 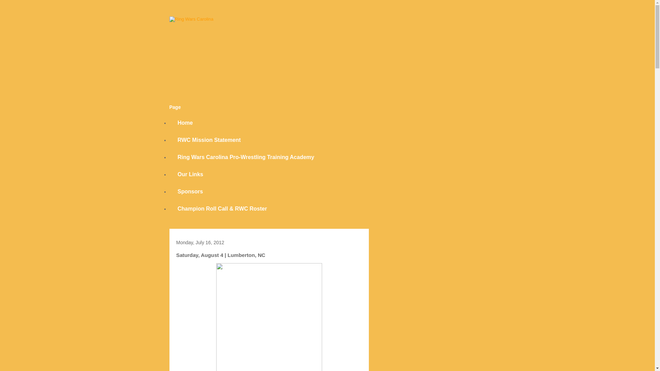 What do you see at coordinates (209, 140) in the screenshot?
I see `RWC Mission Statement` at bounding box center [209, 140].